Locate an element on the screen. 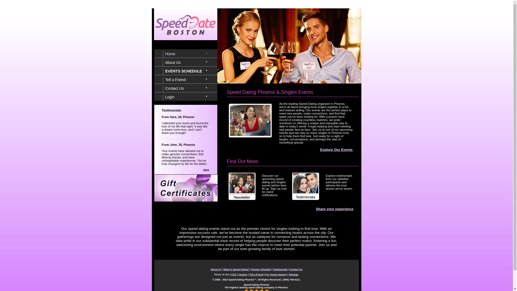 This screenshot has width=517, height=291. For Venue Owners is located at coordinates (276, 274).